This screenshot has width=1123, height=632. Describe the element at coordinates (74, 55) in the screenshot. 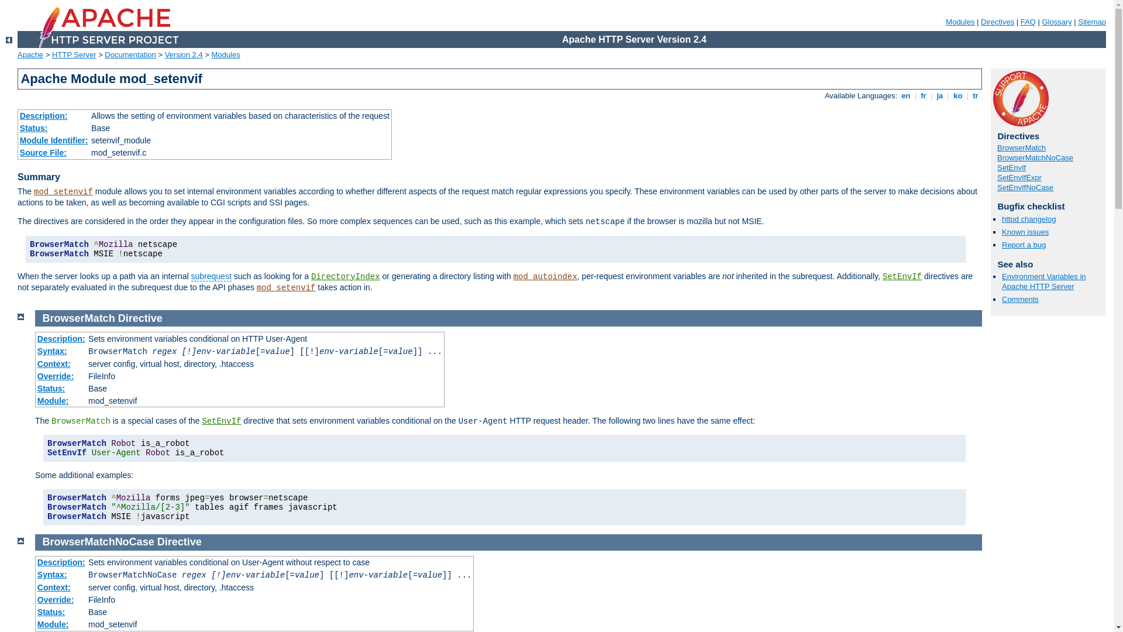

I see `HTTP Server` at that location.